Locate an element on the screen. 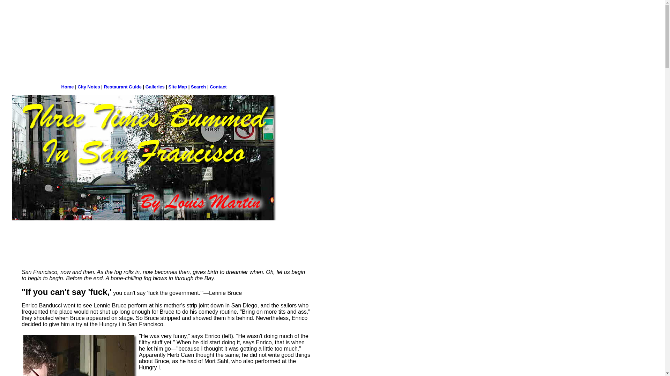 The width and height of the screenshot is (670, 376). Site Map is located at coordinates (178, 87).